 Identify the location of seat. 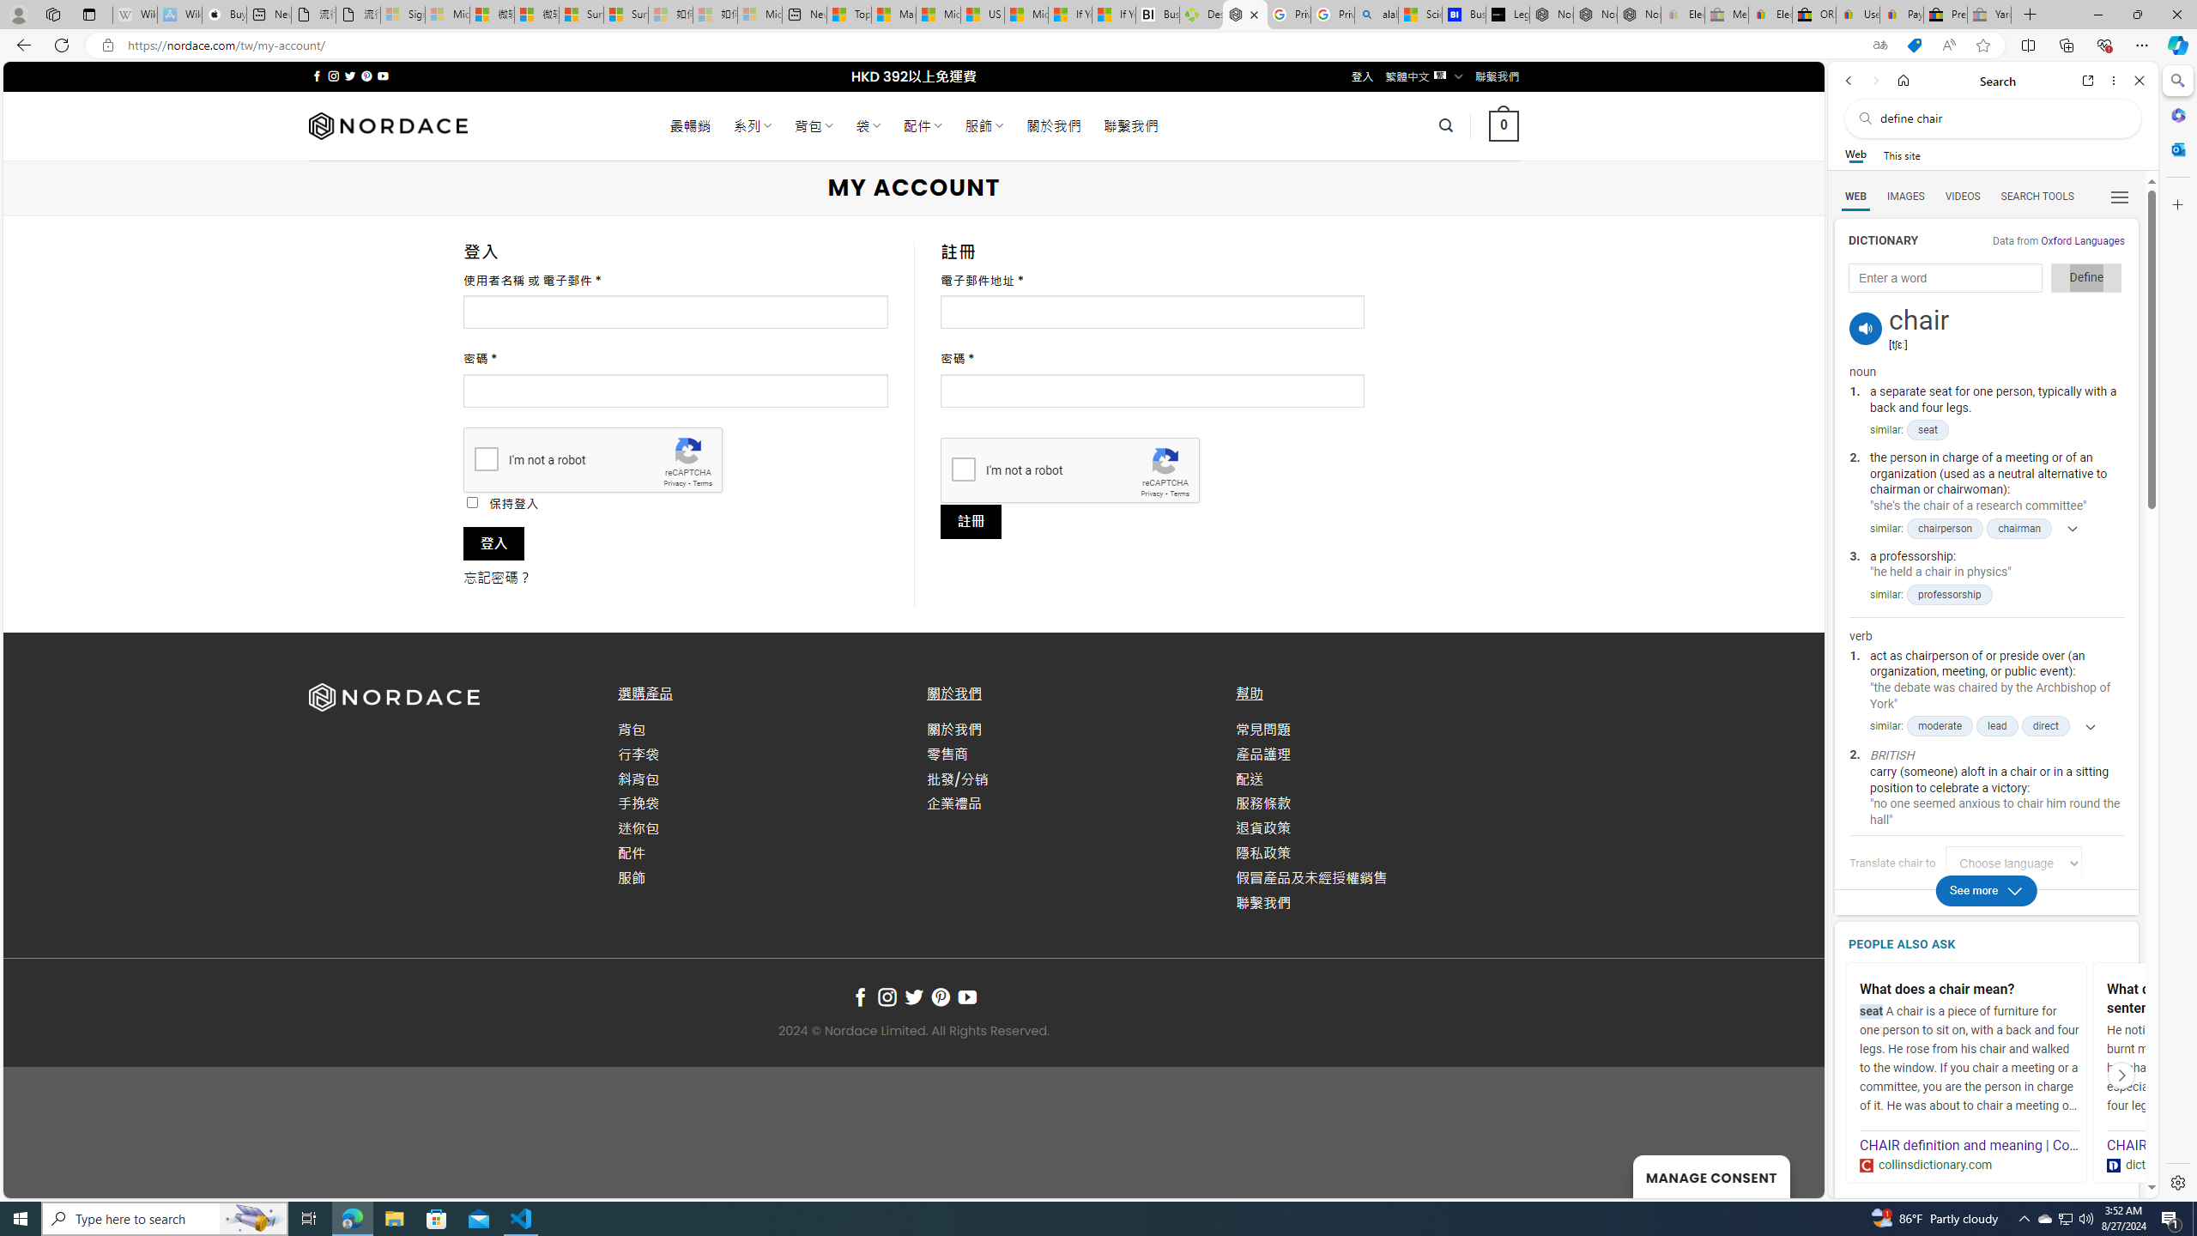
(1928, 431).